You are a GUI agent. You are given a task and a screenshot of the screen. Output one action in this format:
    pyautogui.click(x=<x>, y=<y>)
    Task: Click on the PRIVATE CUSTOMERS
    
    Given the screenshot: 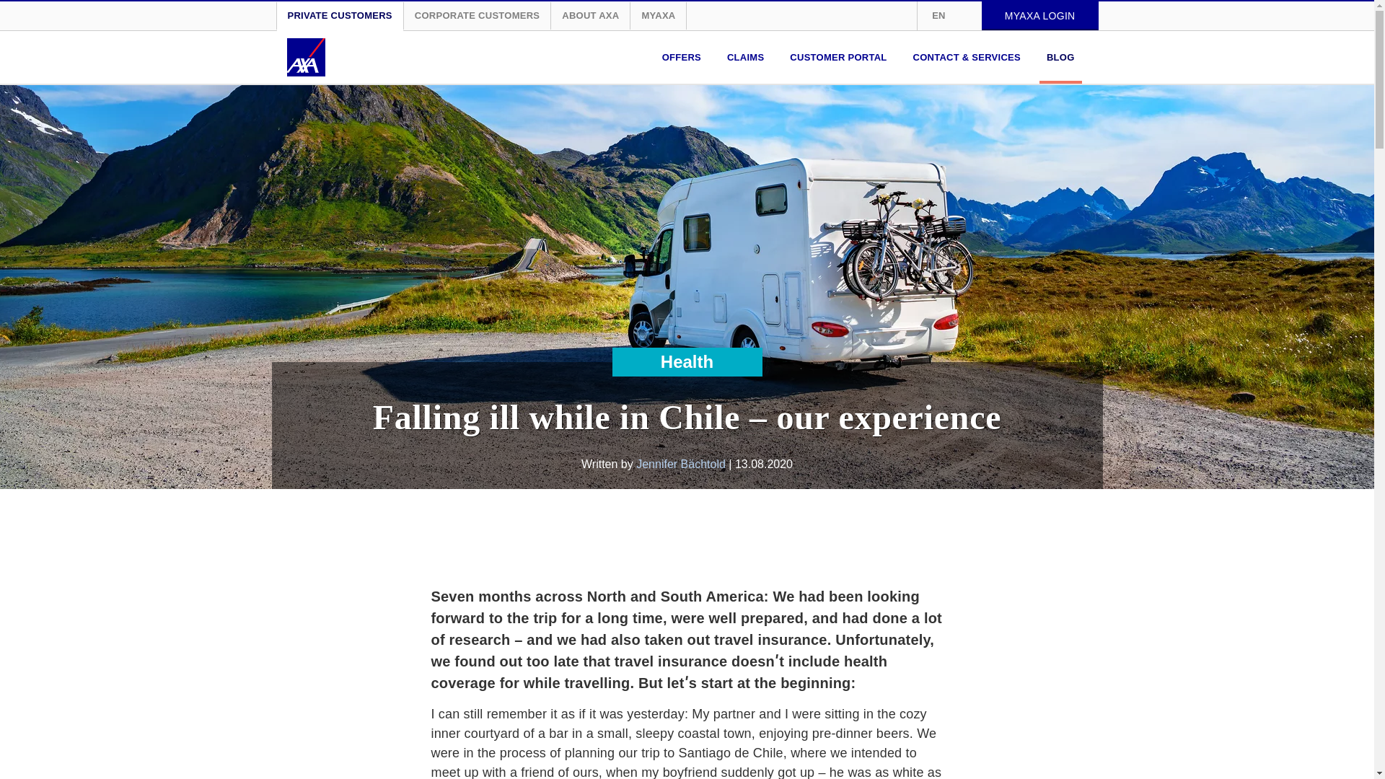 What is the action you would take?
    pyautogui.click(x=340, y=17)
    